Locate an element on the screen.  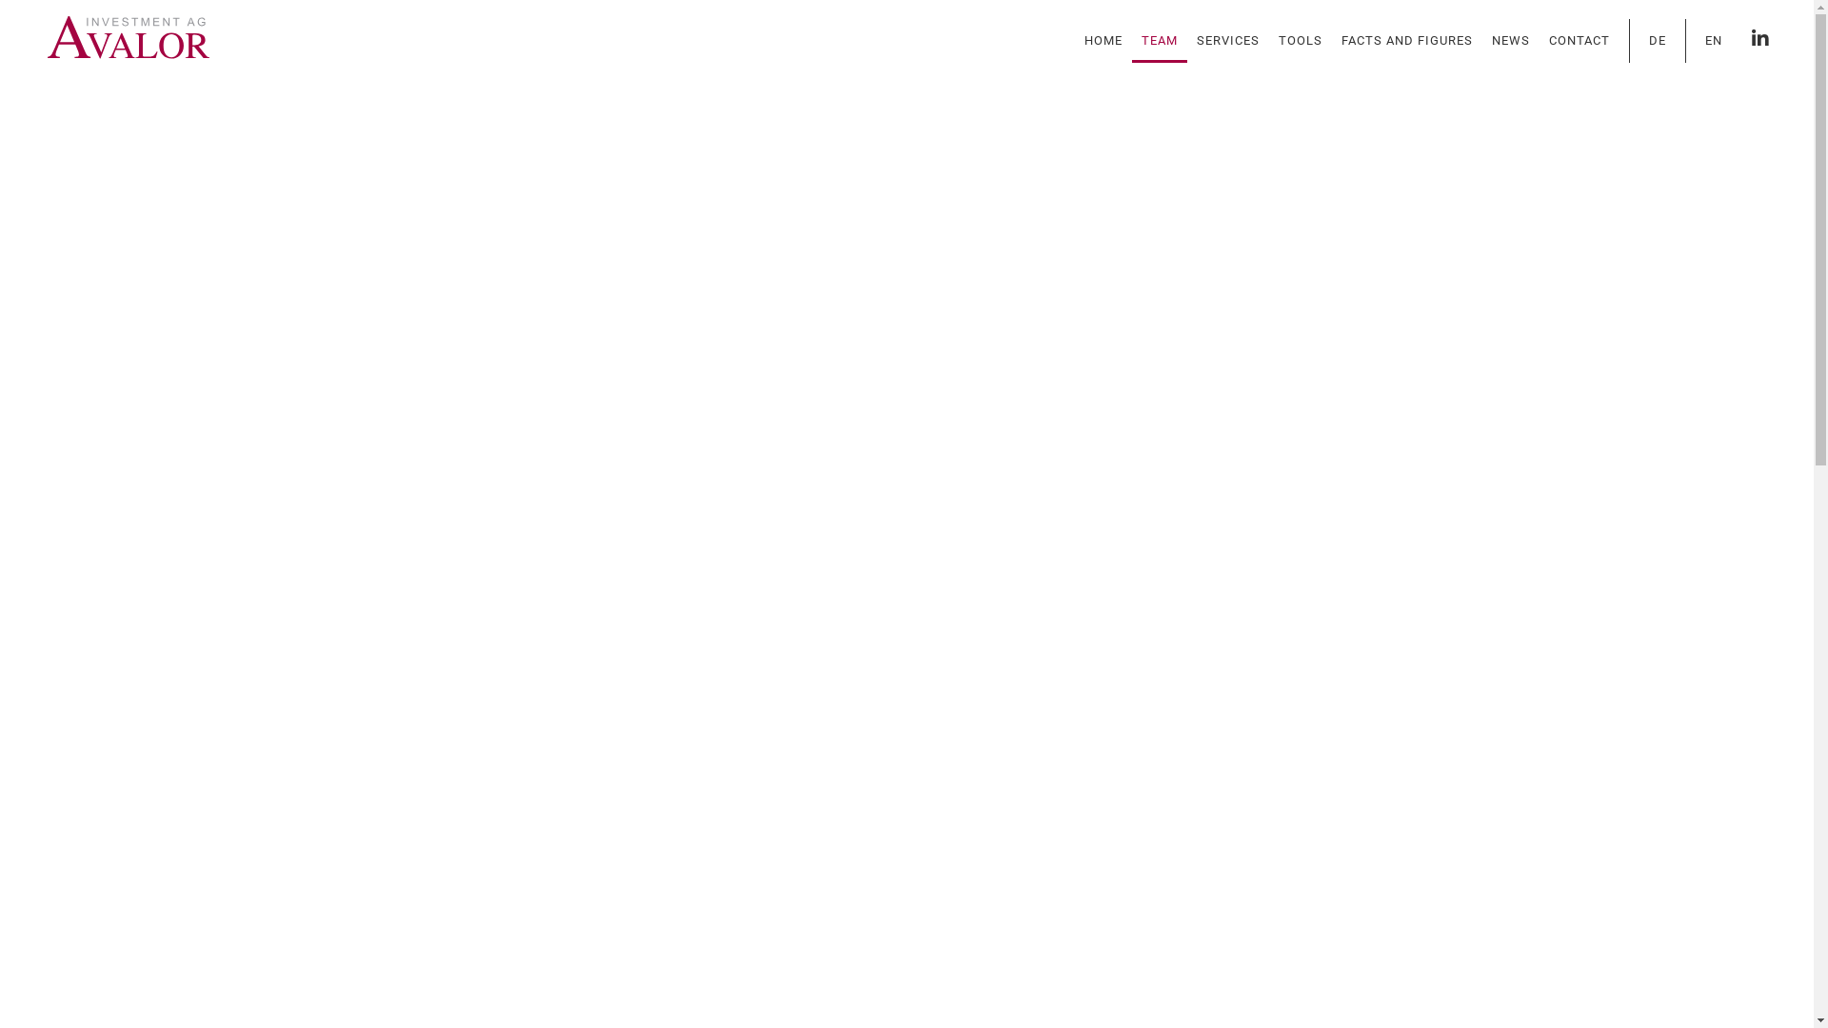
TEAM is located at coordinates (1160, 41).